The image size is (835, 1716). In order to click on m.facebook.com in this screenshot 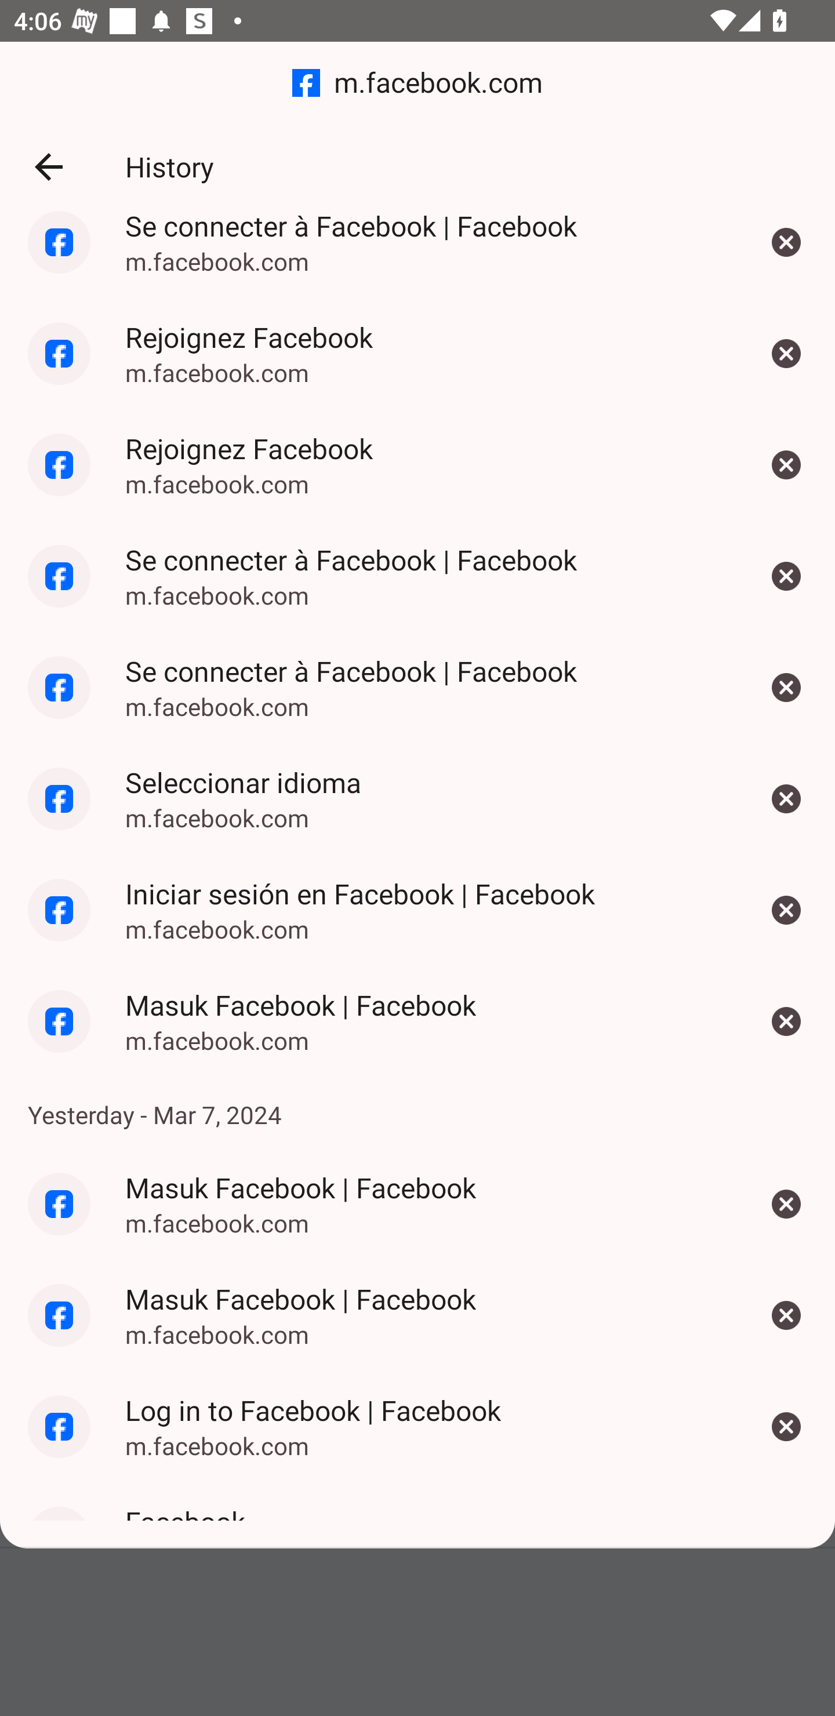, I will do `click(418, 83)`.